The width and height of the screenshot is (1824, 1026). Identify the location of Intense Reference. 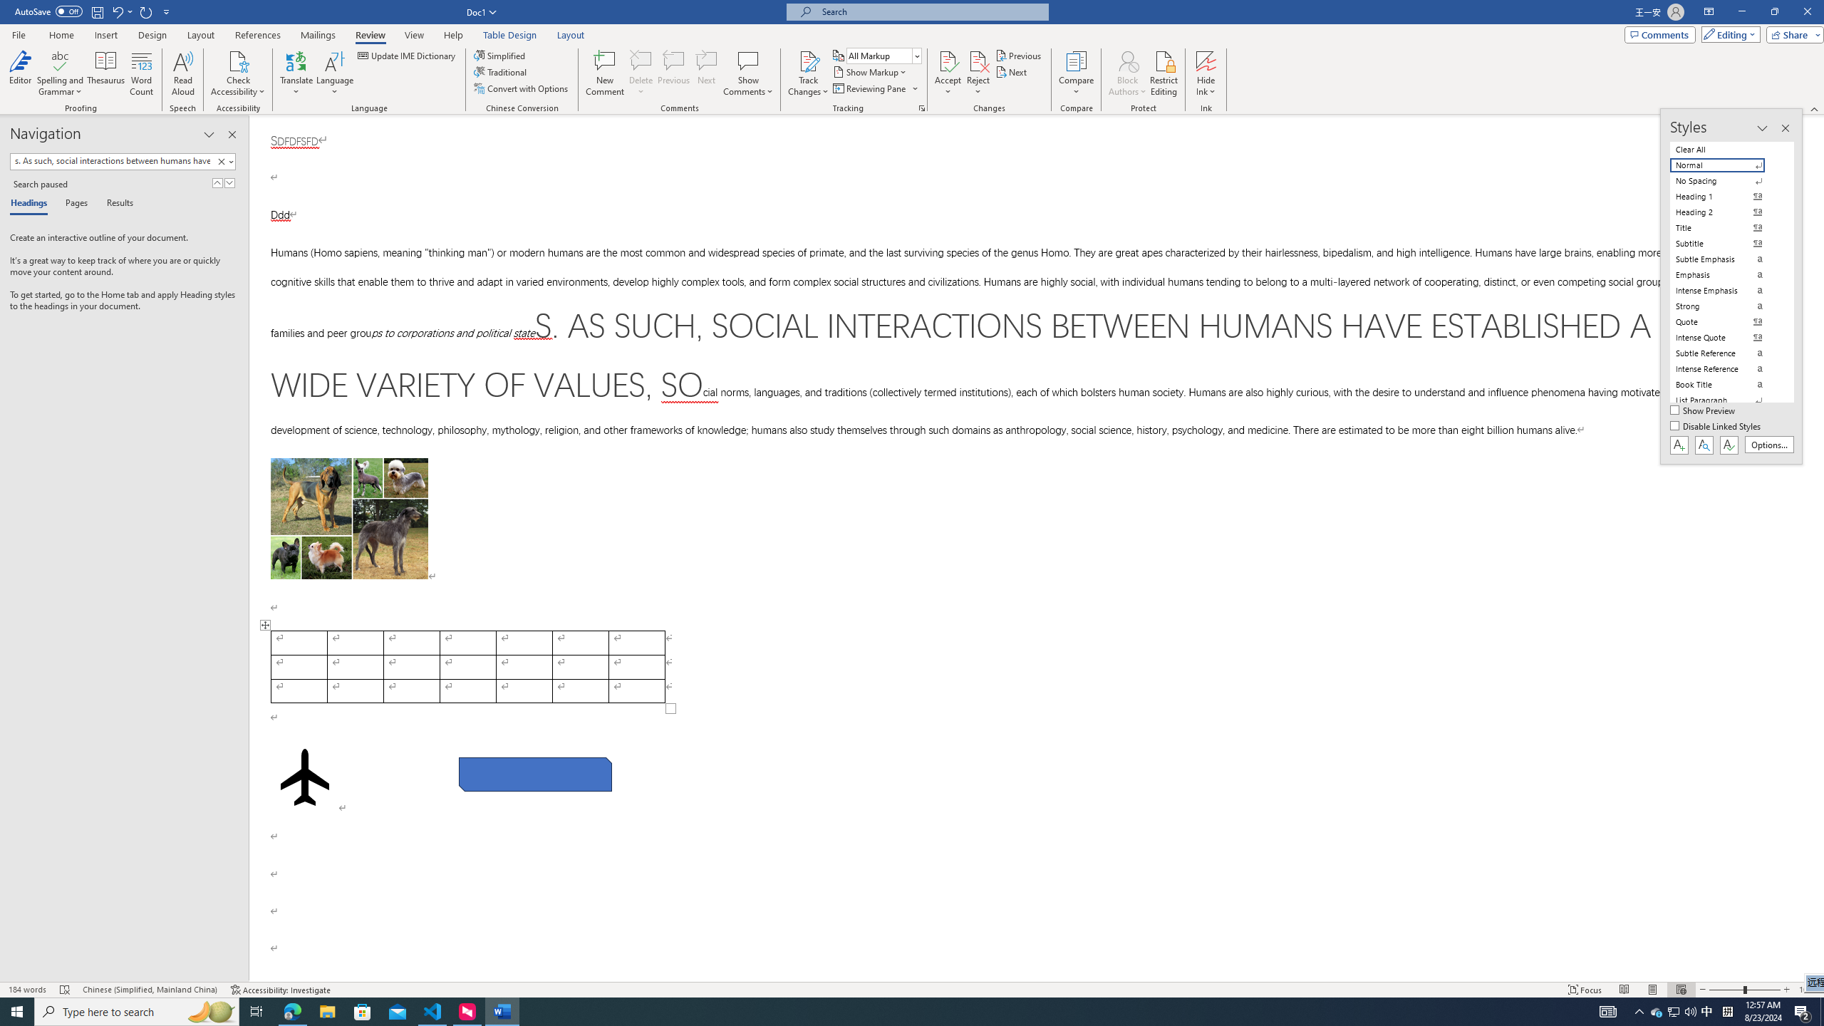
(1726, 368).